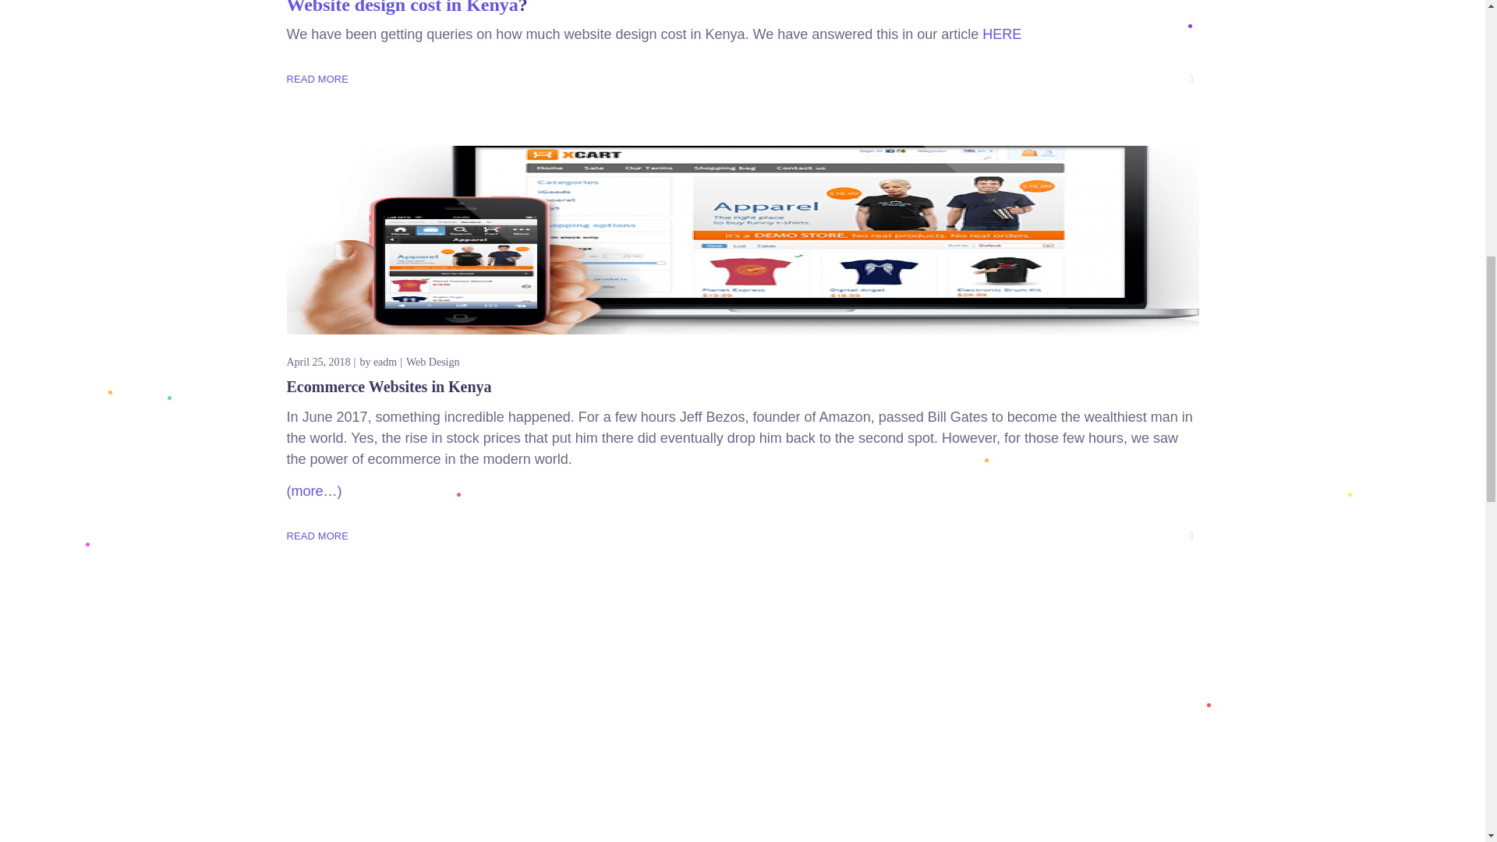 This screenshot has width=1497, height=842. What do you see at coordinates (318, 79) in the screenshot?
I see `READ MORE` at bounding box center [318, 79].